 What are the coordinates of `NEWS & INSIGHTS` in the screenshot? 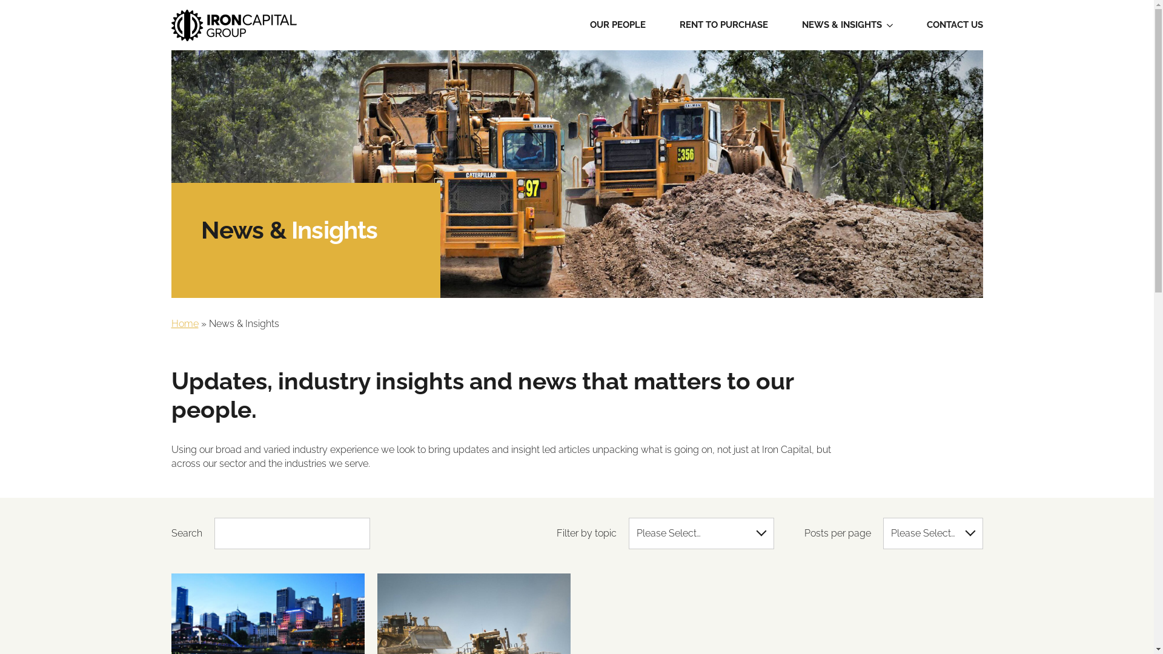 It's located at (842, 25).